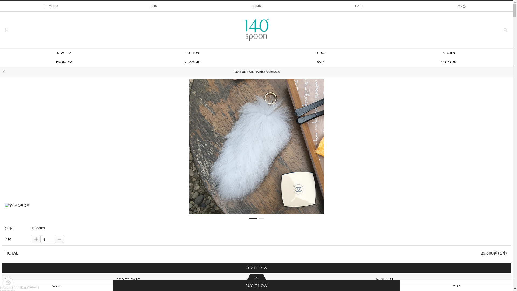 This screenshot has width=517, height=291. Describe the element at coordinates (320, 61) in the screenshot. I see `SALE` at that location.